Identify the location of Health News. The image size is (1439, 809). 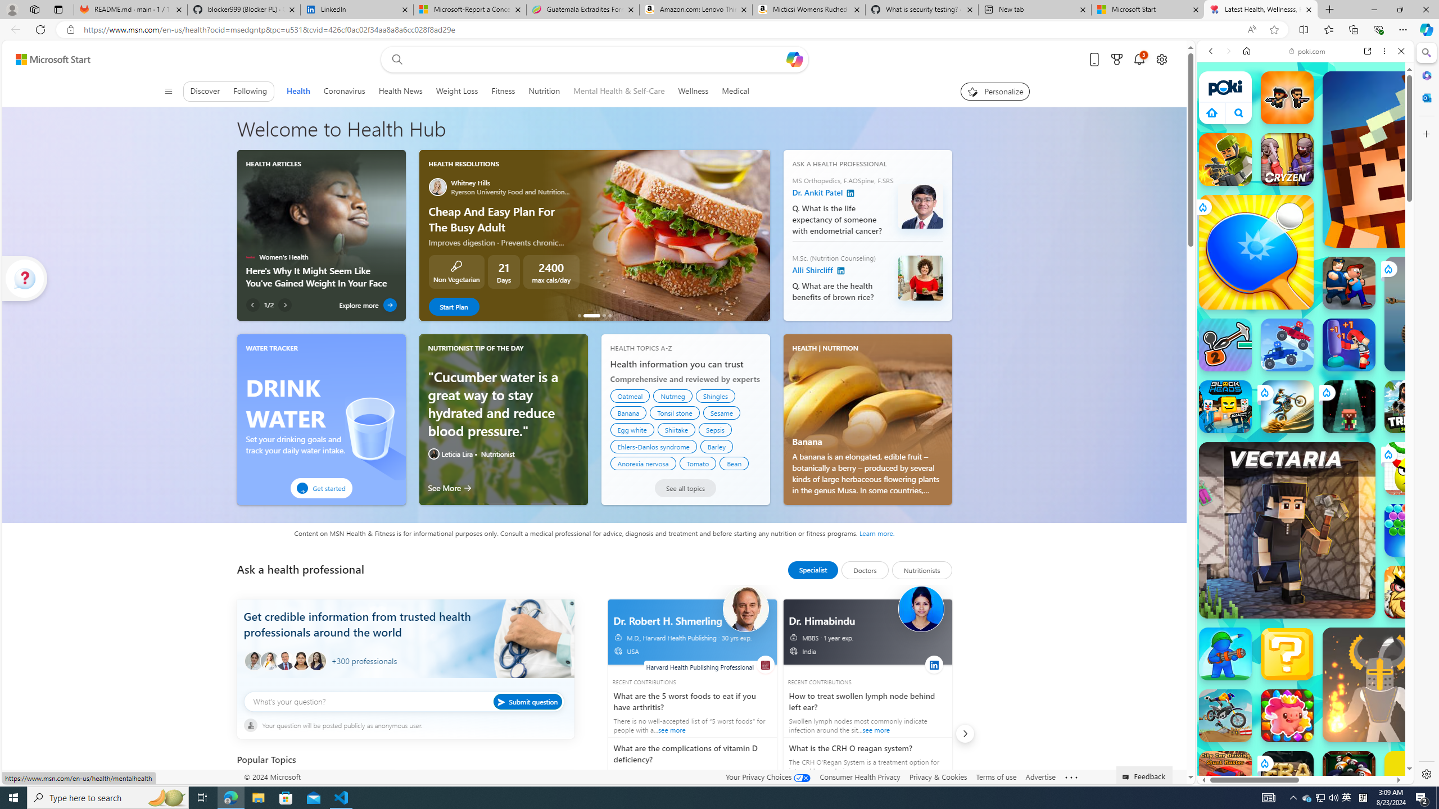
(400, 91).